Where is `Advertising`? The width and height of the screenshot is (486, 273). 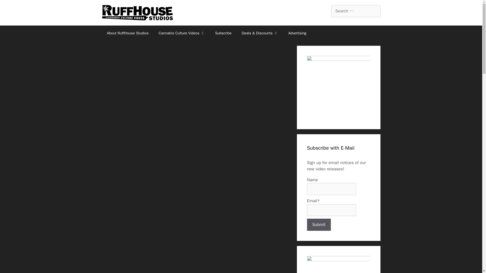 Advertising is located at coordinates (297, 33).